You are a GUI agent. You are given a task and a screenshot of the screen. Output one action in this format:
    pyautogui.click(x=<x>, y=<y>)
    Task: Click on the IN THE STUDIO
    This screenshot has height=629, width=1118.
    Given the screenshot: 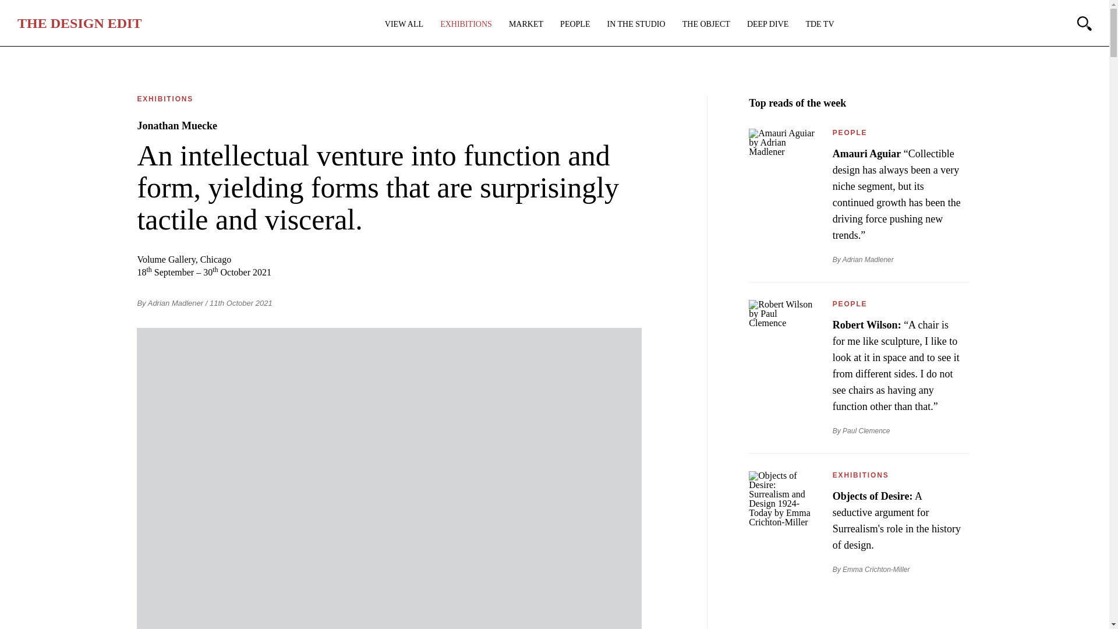 What is the action you would take?
    pyautogui.click(x=636, y=24)
    